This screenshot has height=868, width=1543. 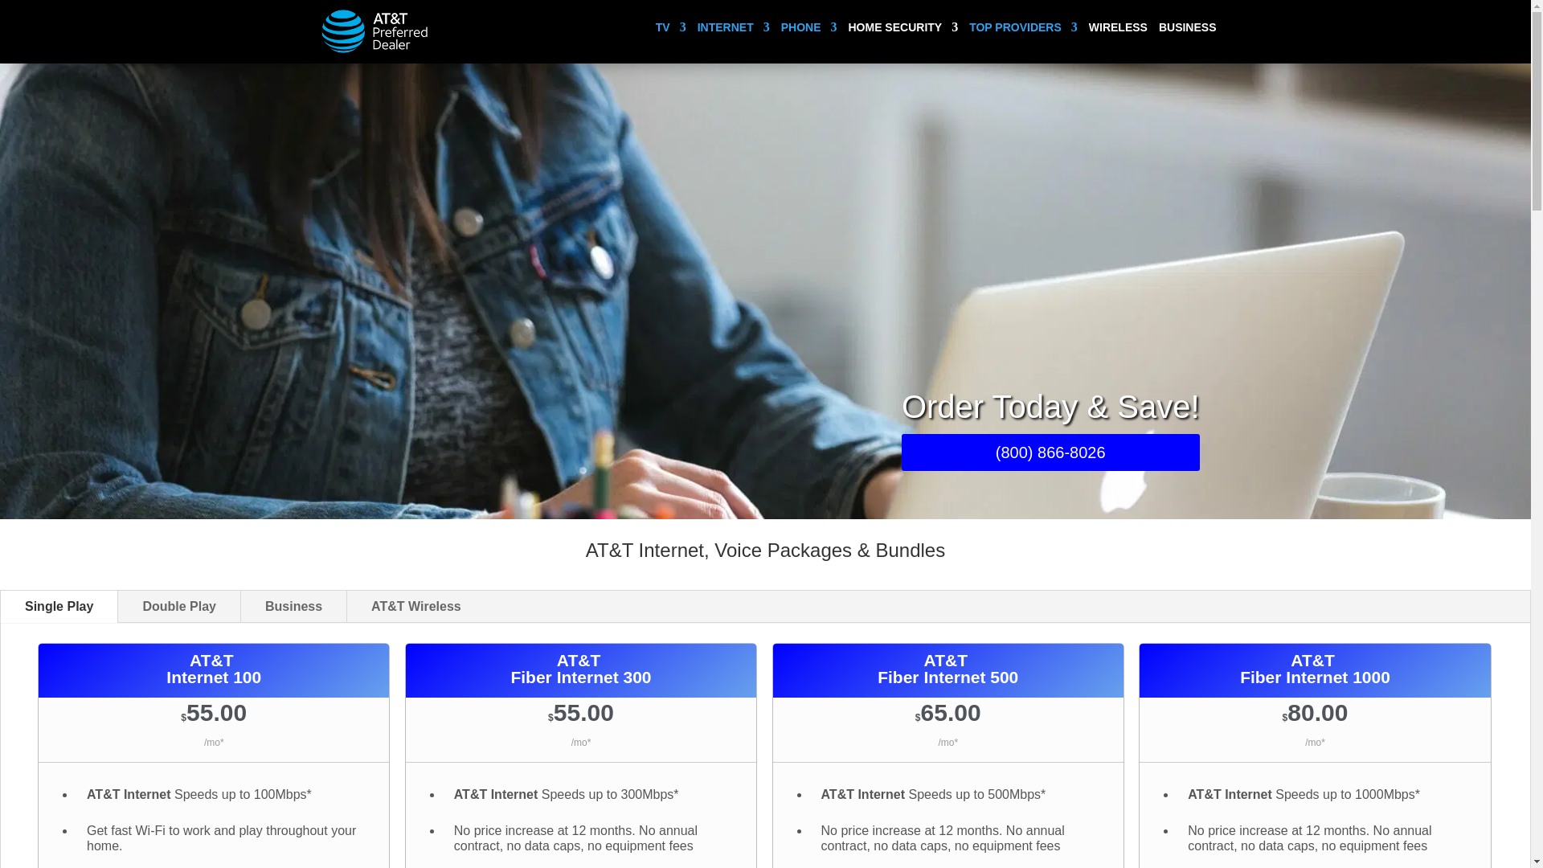 I want to click on PHONE, so click(x=808, y=36).